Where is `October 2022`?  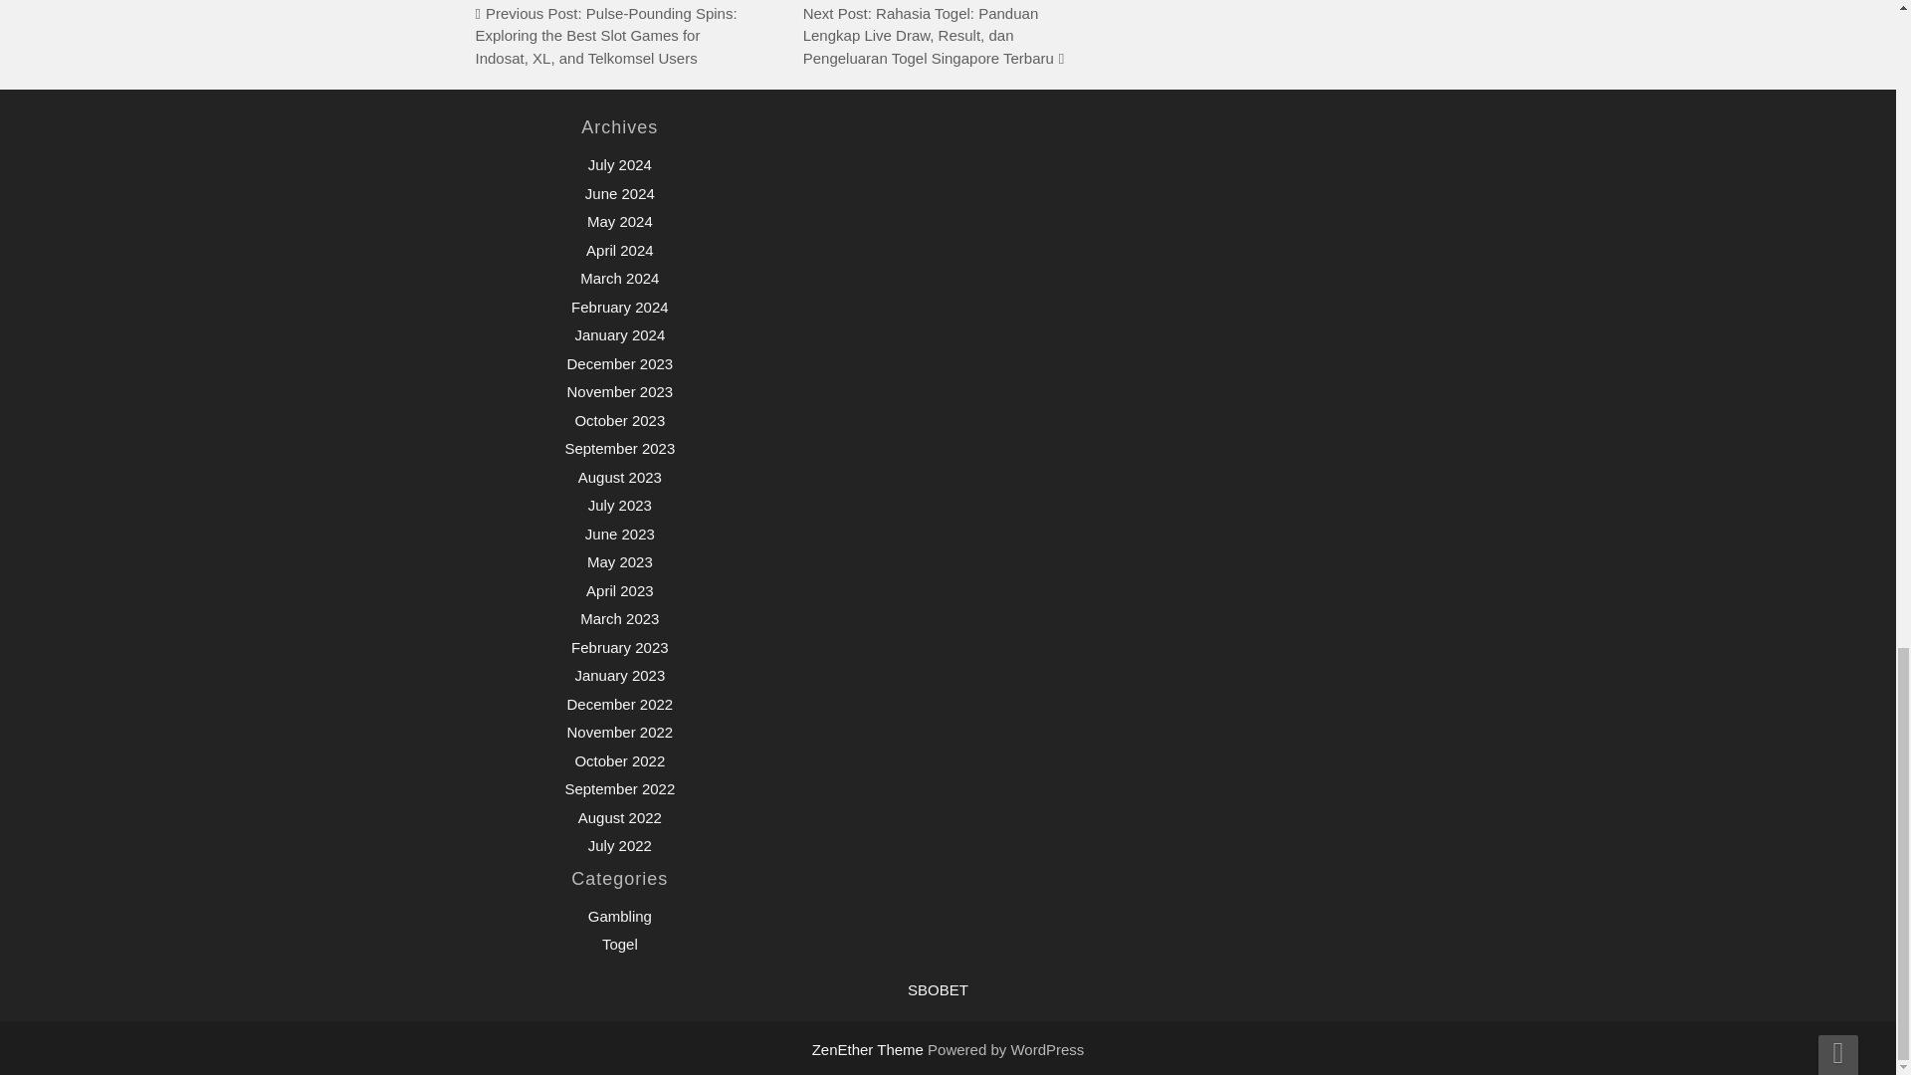 October 2022 is located at coordinates (619, 760).